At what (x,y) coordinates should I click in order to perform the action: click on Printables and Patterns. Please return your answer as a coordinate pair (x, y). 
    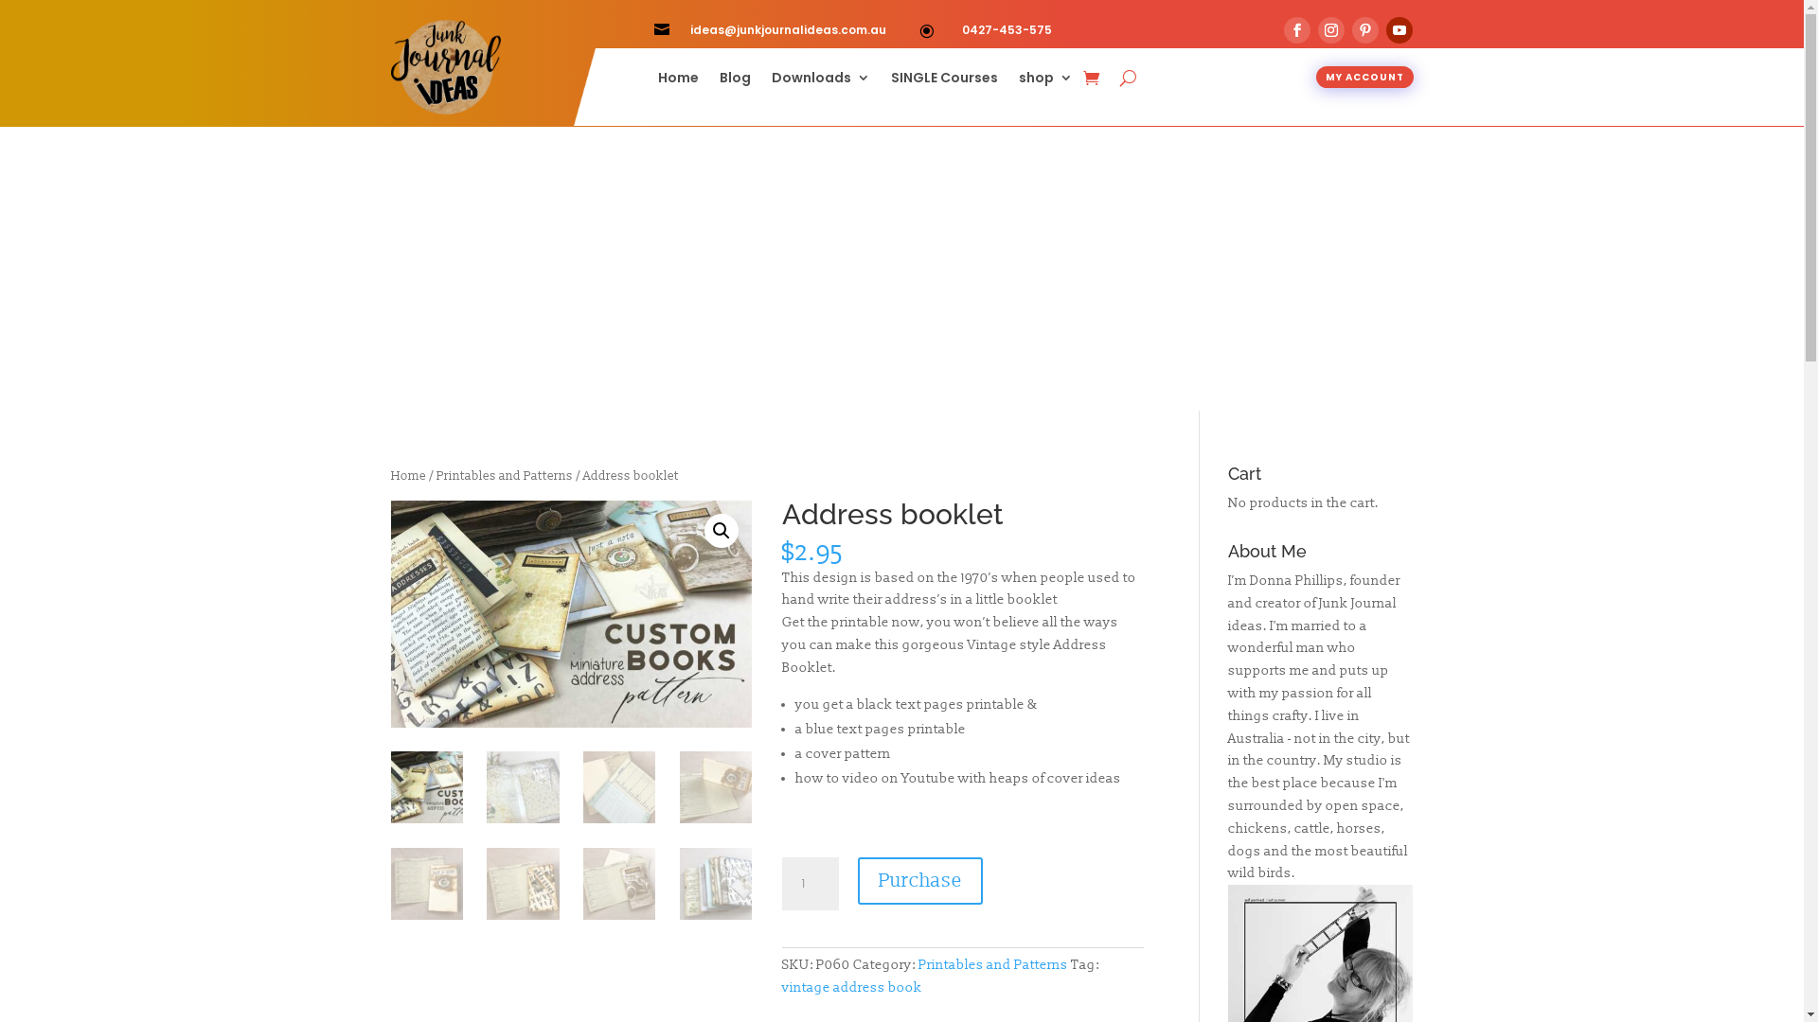
    Looking at the image, I should click on (504, 476).